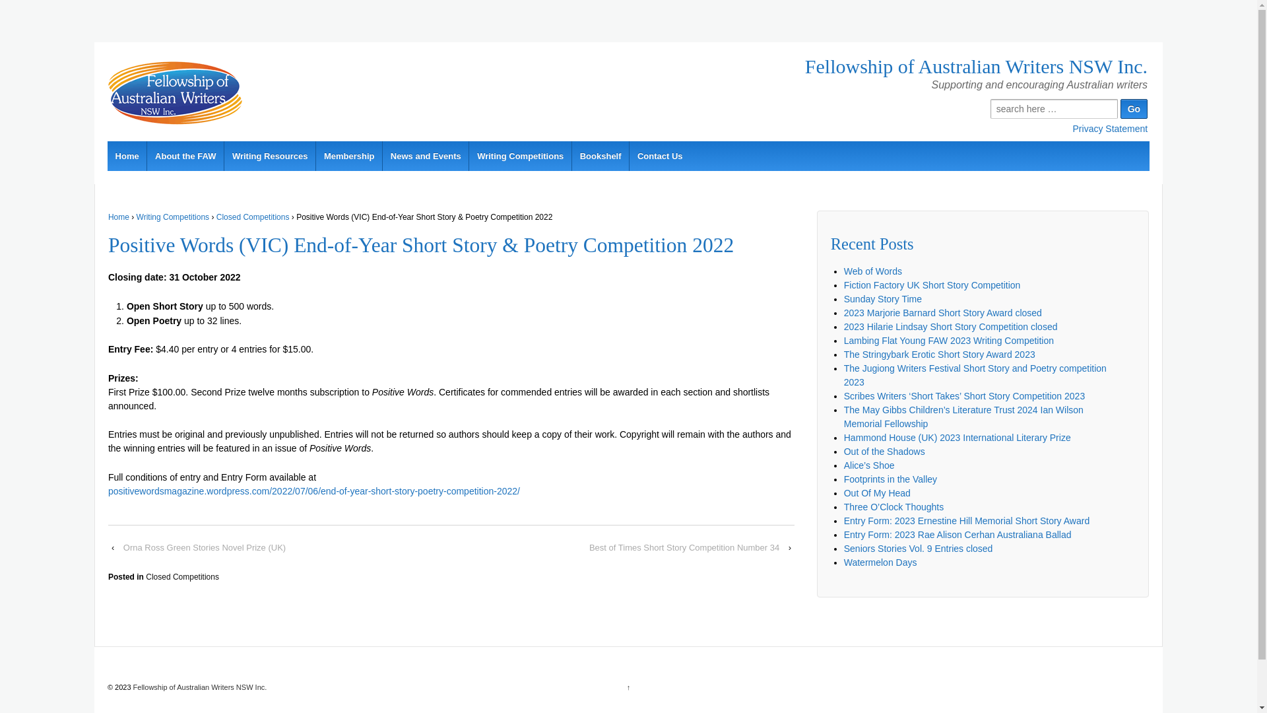  Describe the element at coordinates (967, 521) in the screenshot. I see `Entry Form: 2023 Ernestine Hill Memorial Short Story Award` at that location.